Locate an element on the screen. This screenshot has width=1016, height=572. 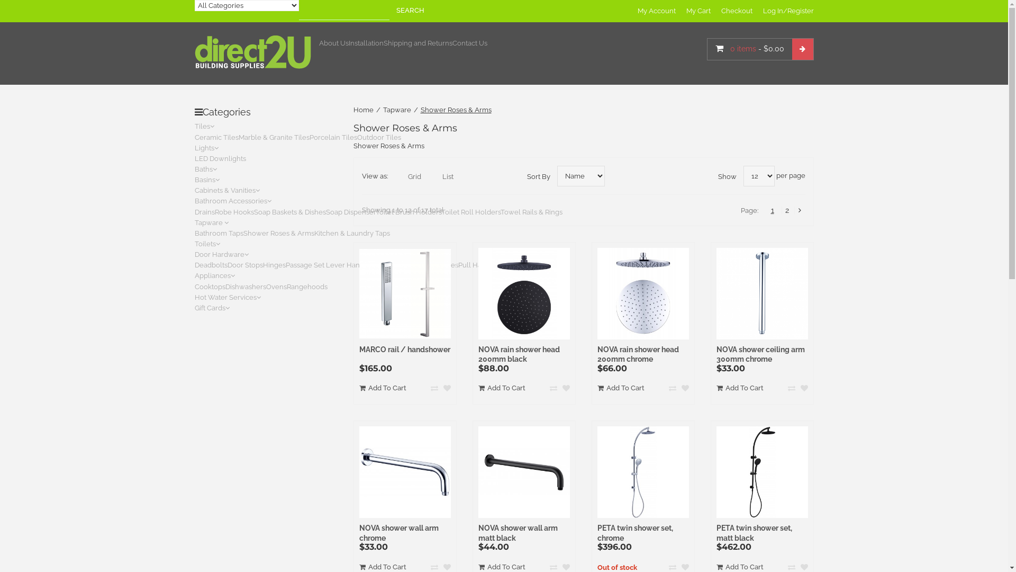
Checkout is located at coordinates (737, 11).